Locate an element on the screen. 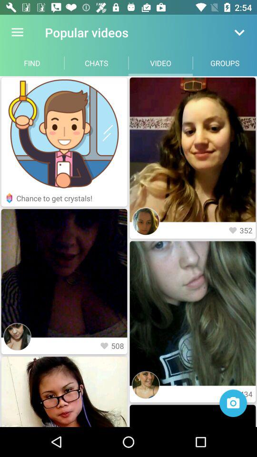 This screenshot has width=257, height=457. press item to the left of chats is located at coordinates (32, 63).